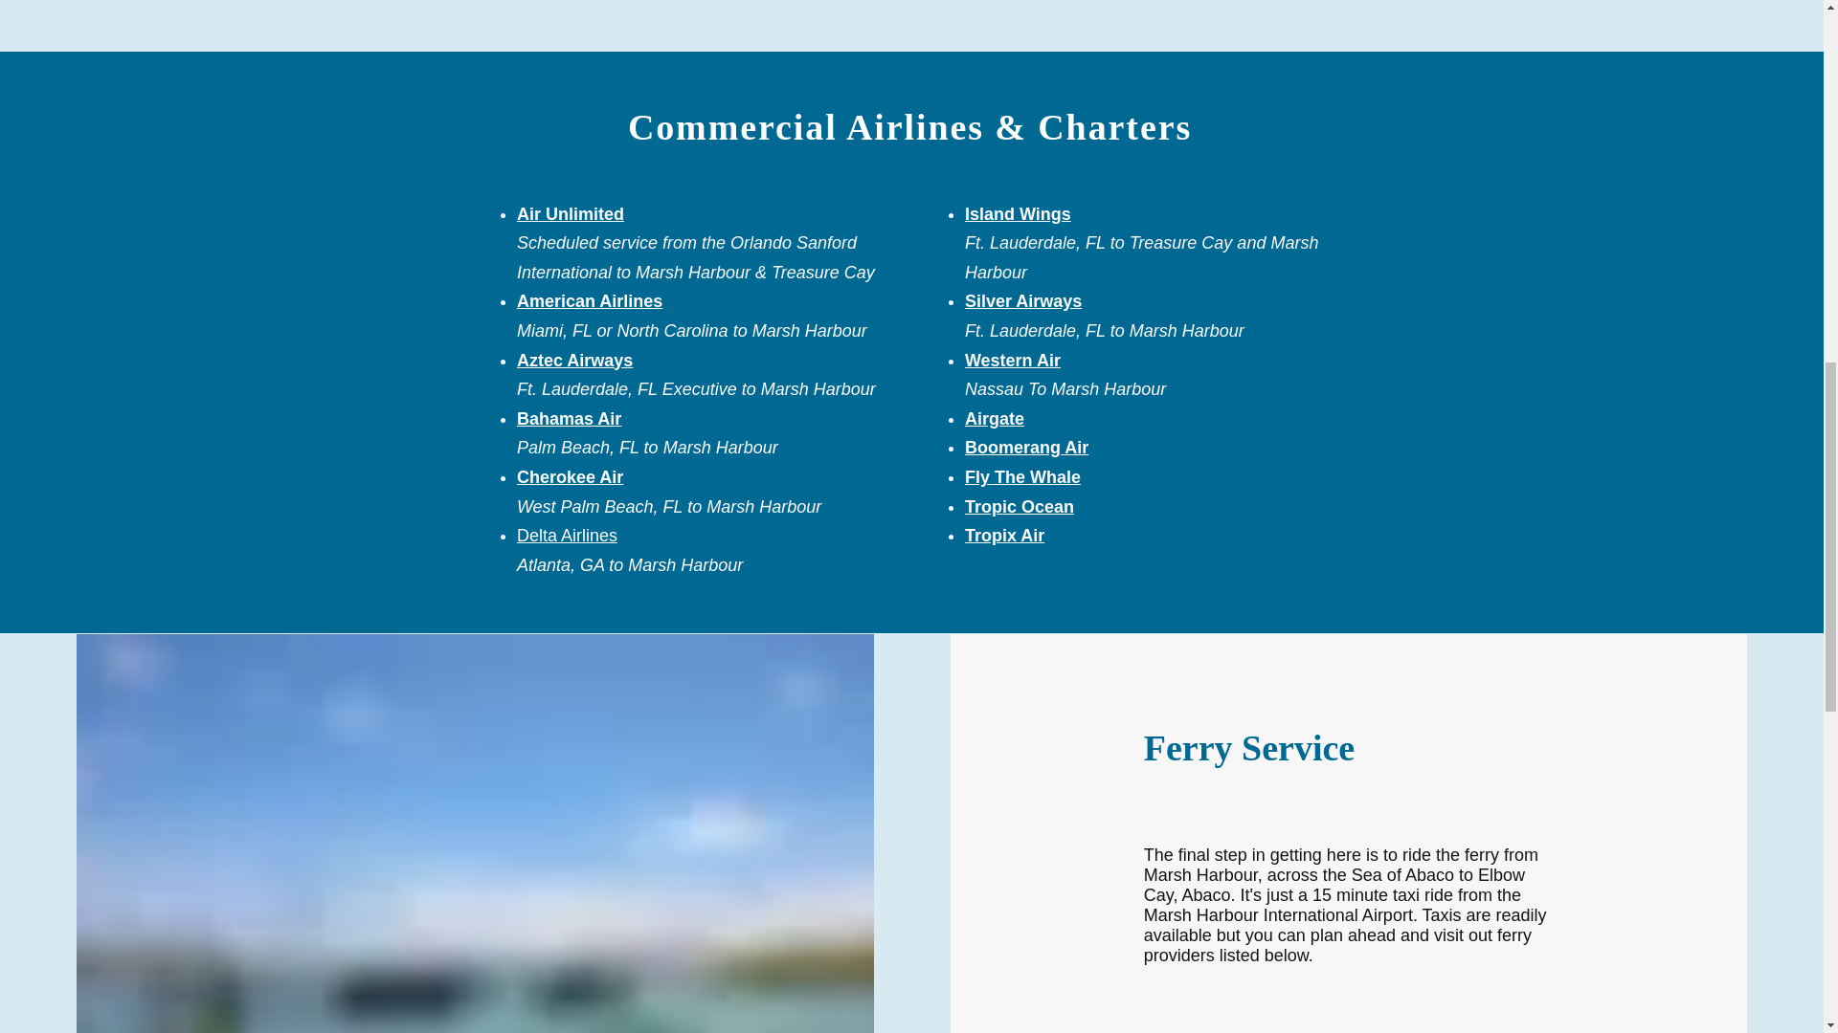 This screenshot has width=1838, height=1033. Describe the element at coordinates (1019, 507) in the screenshot. I see `Tropic Ocean` at that location.